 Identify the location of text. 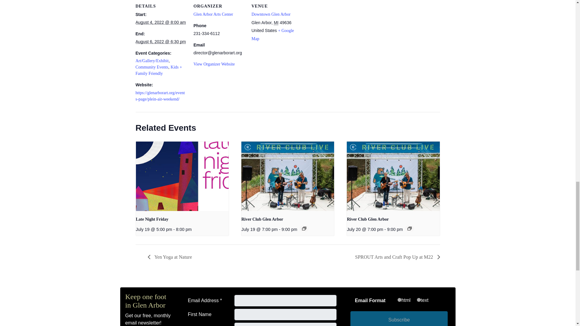
(419, 300).